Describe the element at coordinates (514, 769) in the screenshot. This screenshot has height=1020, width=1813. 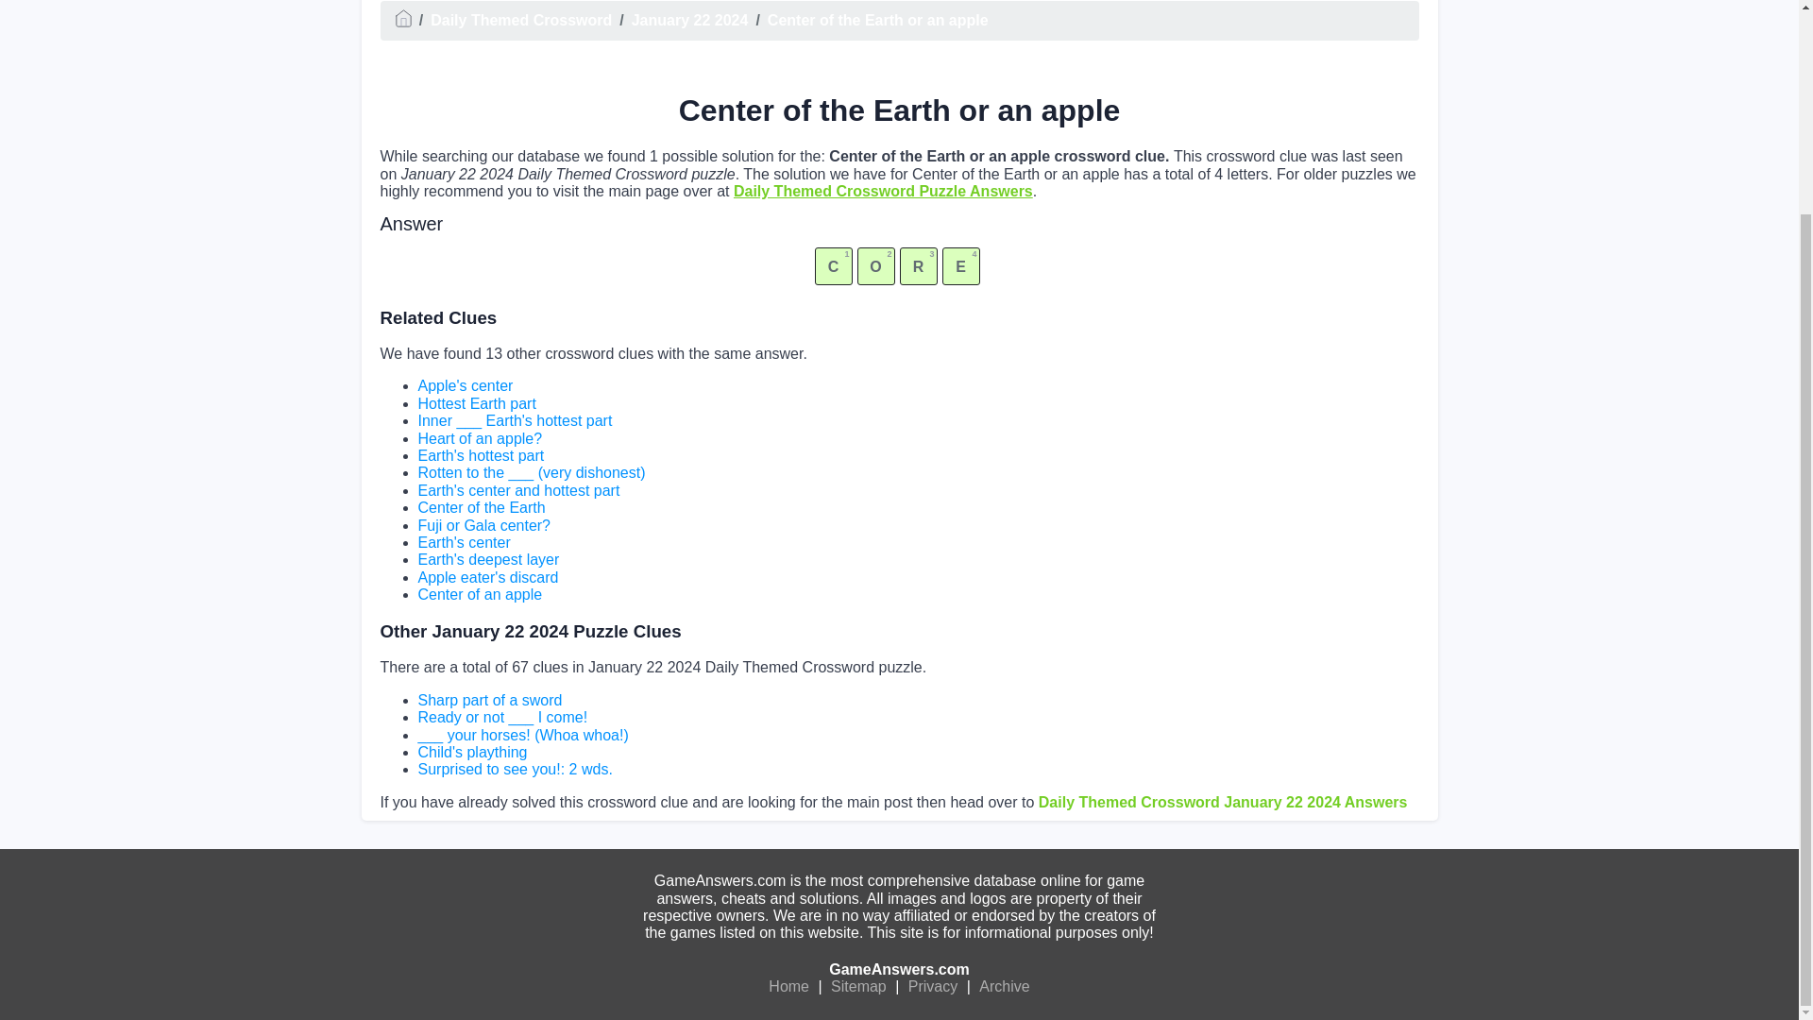
I see `Surprised to see you!: 2 wds.` at that location.